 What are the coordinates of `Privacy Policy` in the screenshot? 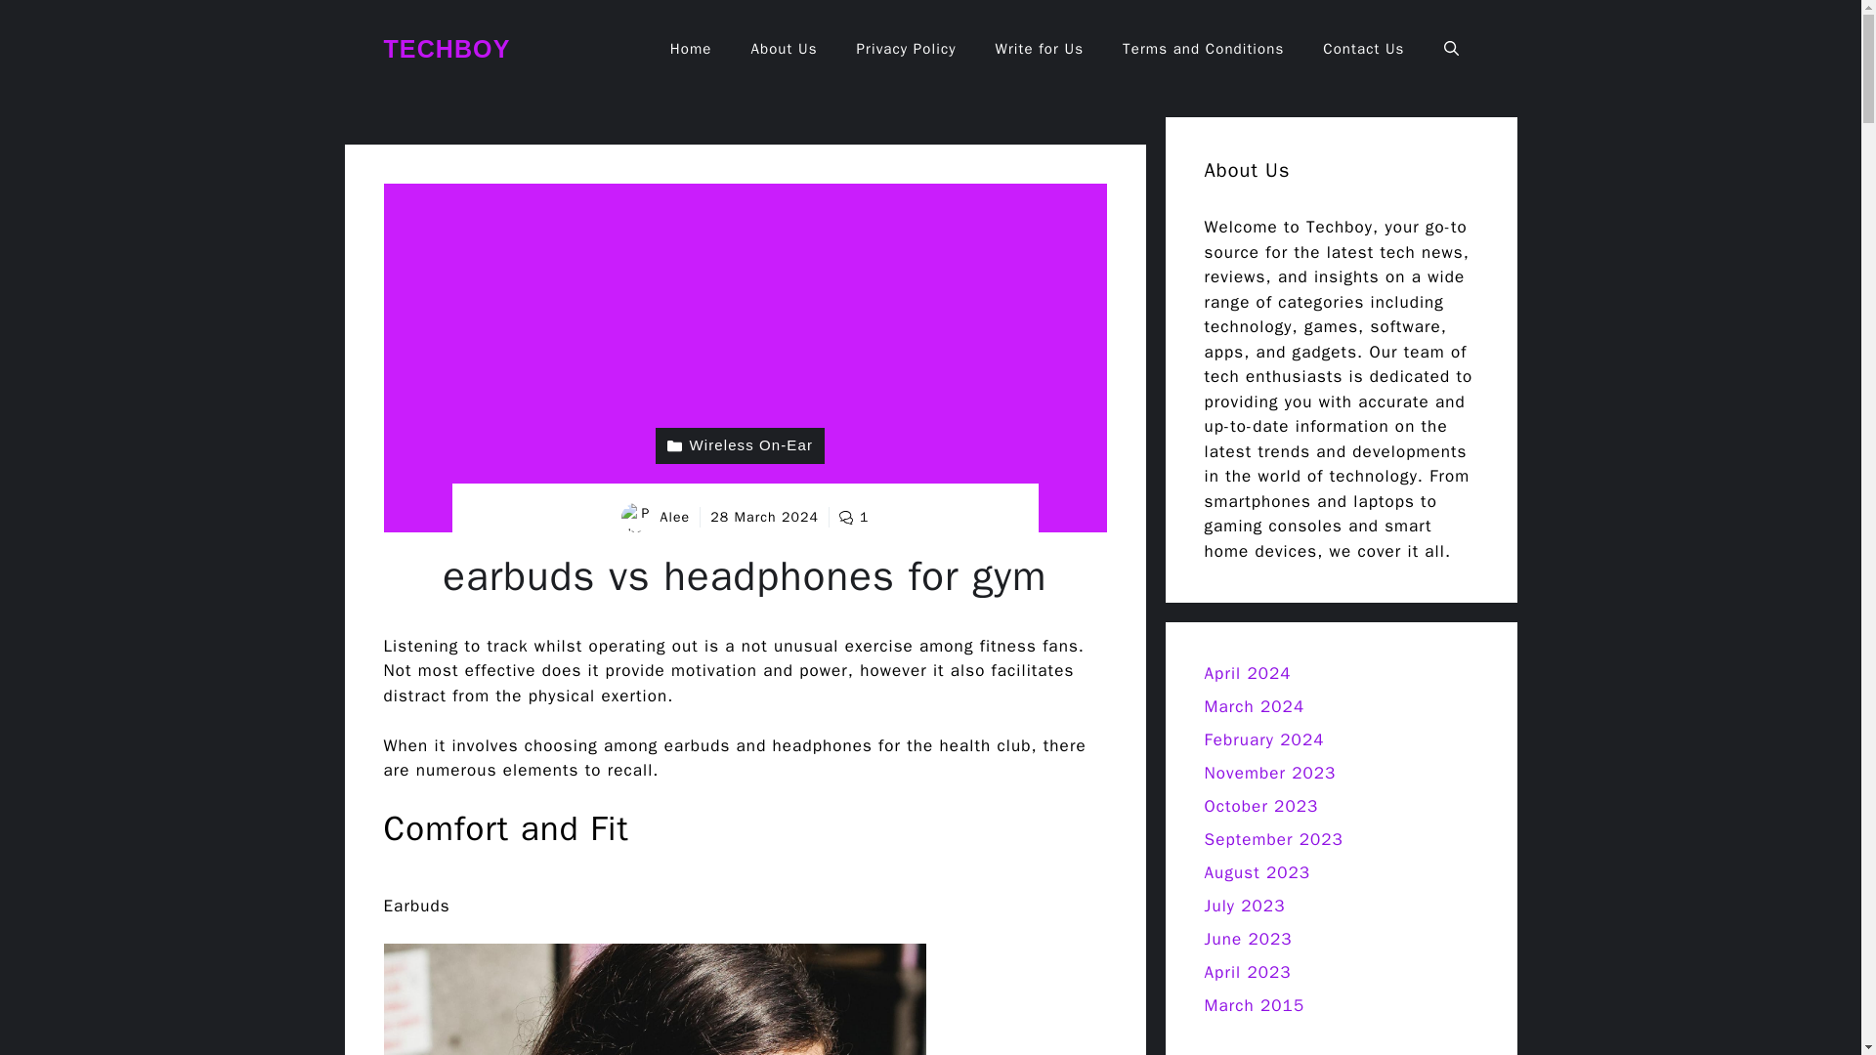 It's located at (906, 49).